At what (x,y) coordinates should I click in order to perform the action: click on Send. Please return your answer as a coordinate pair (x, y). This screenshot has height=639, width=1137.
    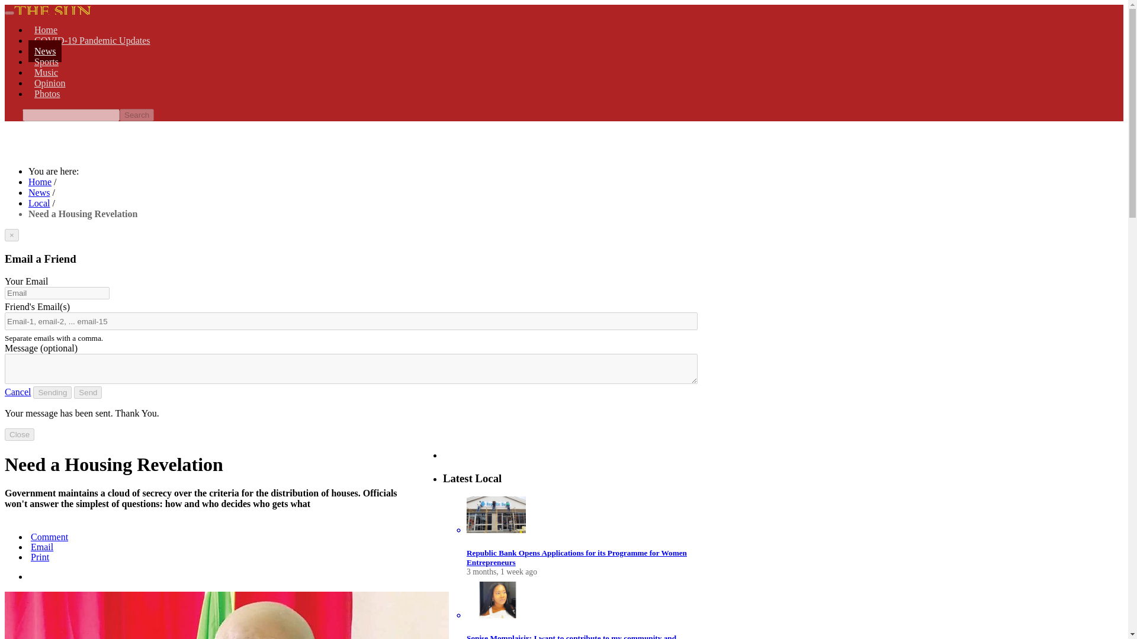
    Looking at the image, I should click on (88, 392).